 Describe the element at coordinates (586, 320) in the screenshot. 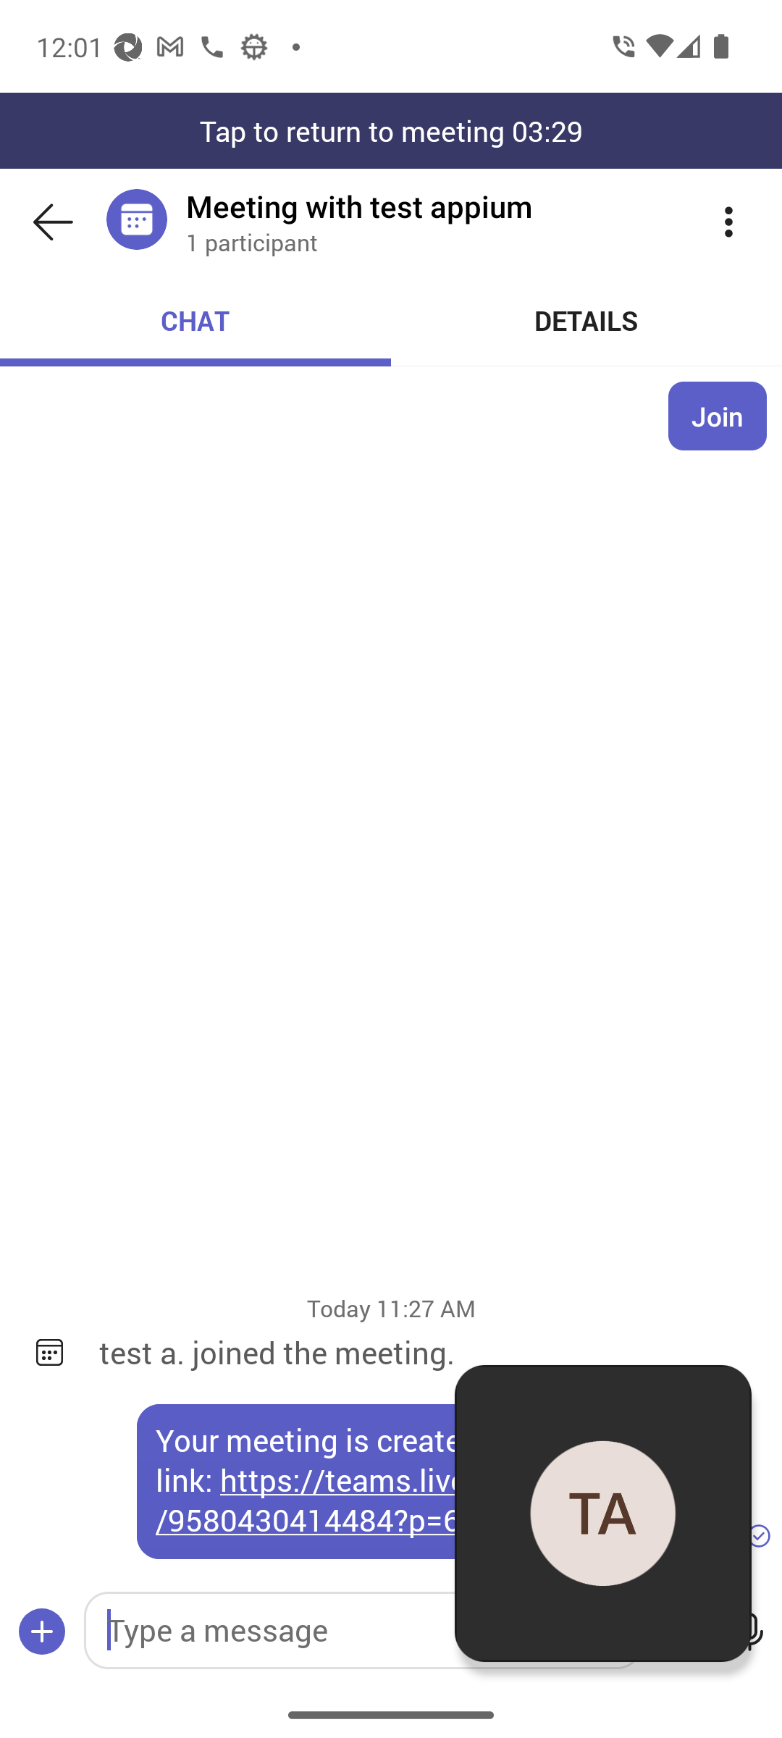

I see `Details DETAILS` at that location.